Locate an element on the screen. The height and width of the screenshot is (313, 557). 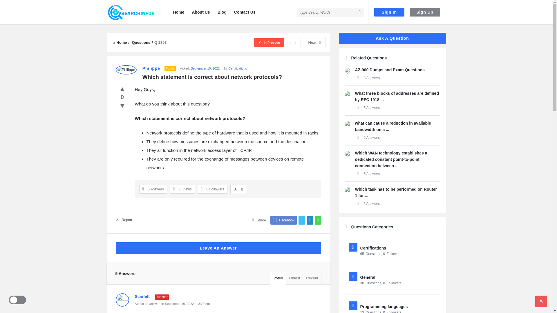
Sign Up is located at coordinates (425, 12).